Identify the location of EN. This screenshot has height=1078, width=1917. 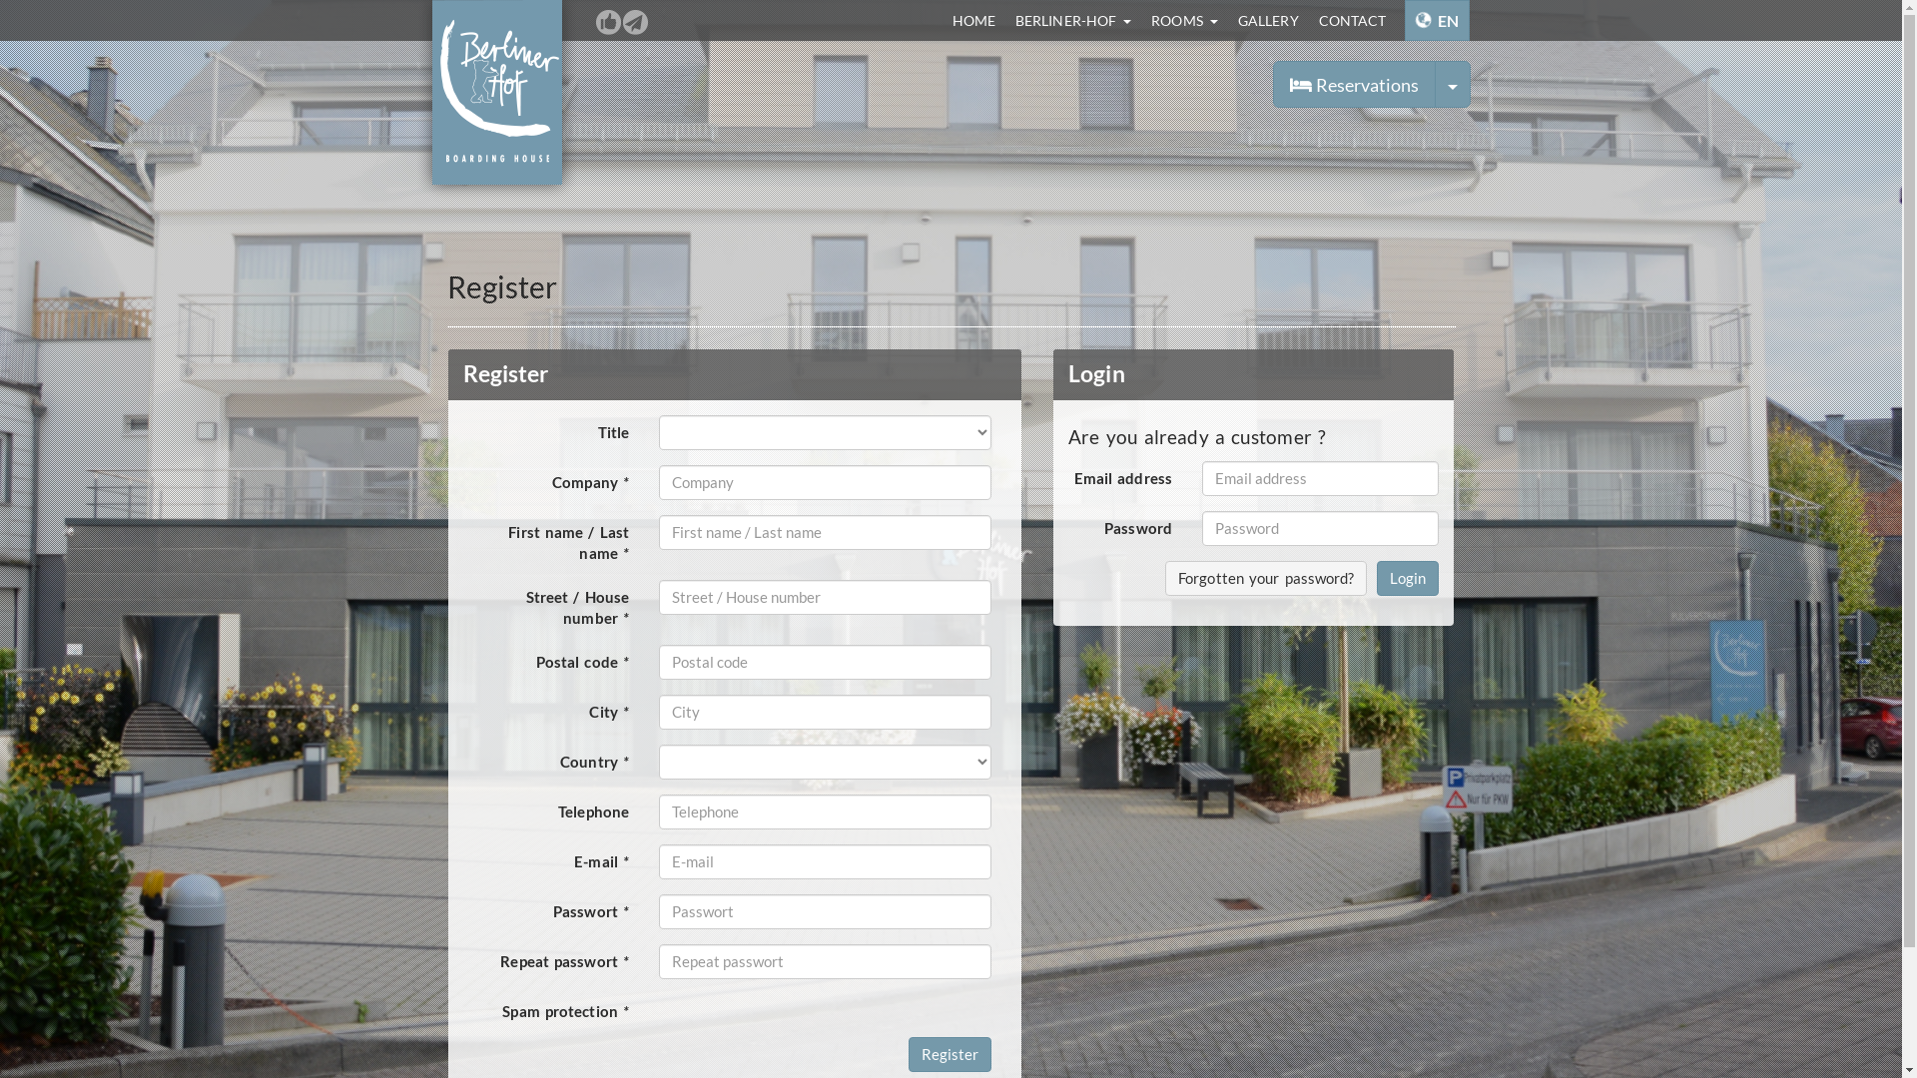
(1438, 20).